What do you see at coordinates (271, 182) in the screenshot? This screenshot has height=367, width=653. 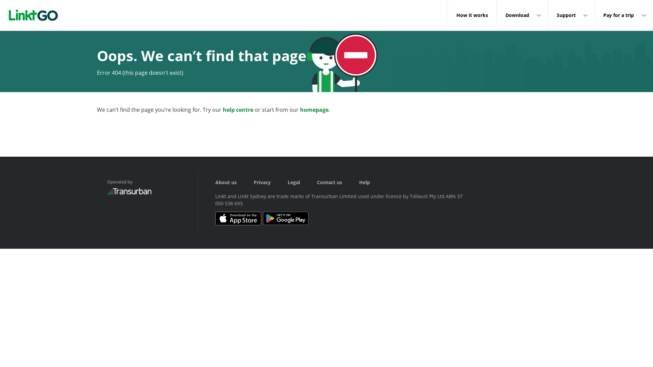 I see `Privacy` at bounding box center [271, 182].